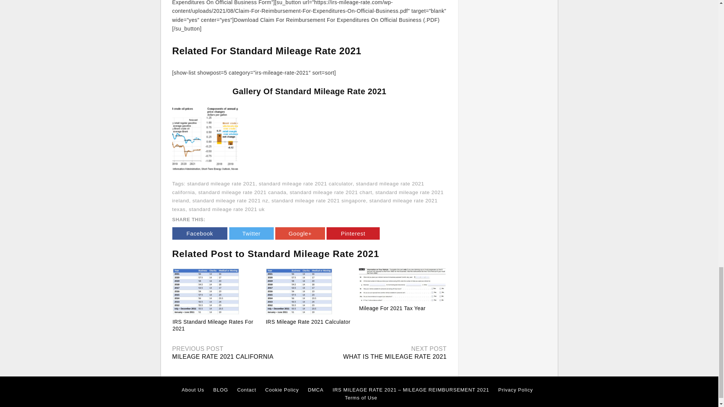 The image size is (724, 407). I want to click on IRS Mileage Rate 2021 Calculator, so click(309, 291).